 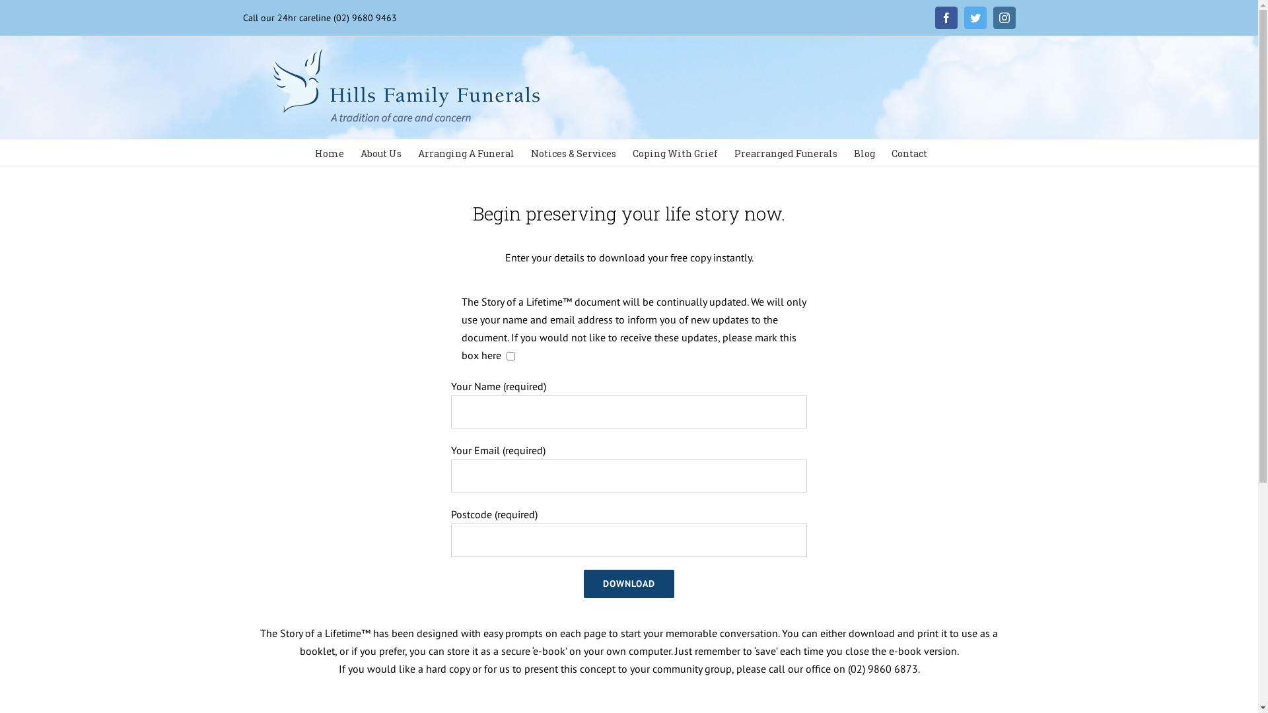 I want to click on Facebook, so click(x=946, y=18).